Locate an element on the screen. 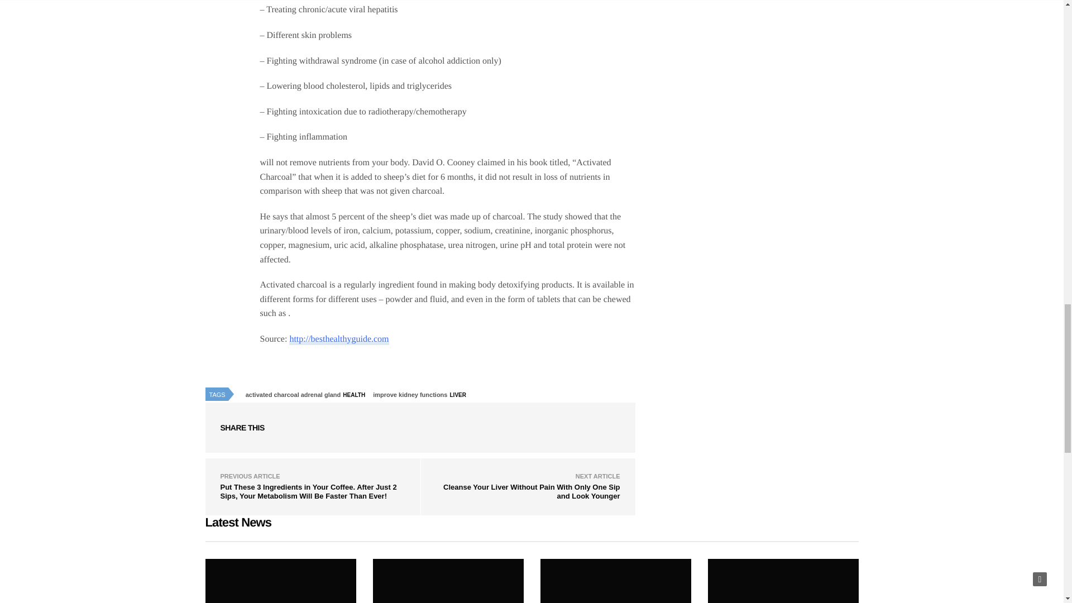 This screenshot has width=1072, height=603. LIVER is located at coordinates (460, 395).